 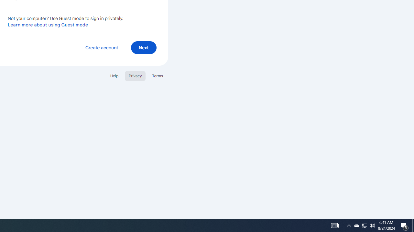 I want to click on Next, so click(x=144, y=47).